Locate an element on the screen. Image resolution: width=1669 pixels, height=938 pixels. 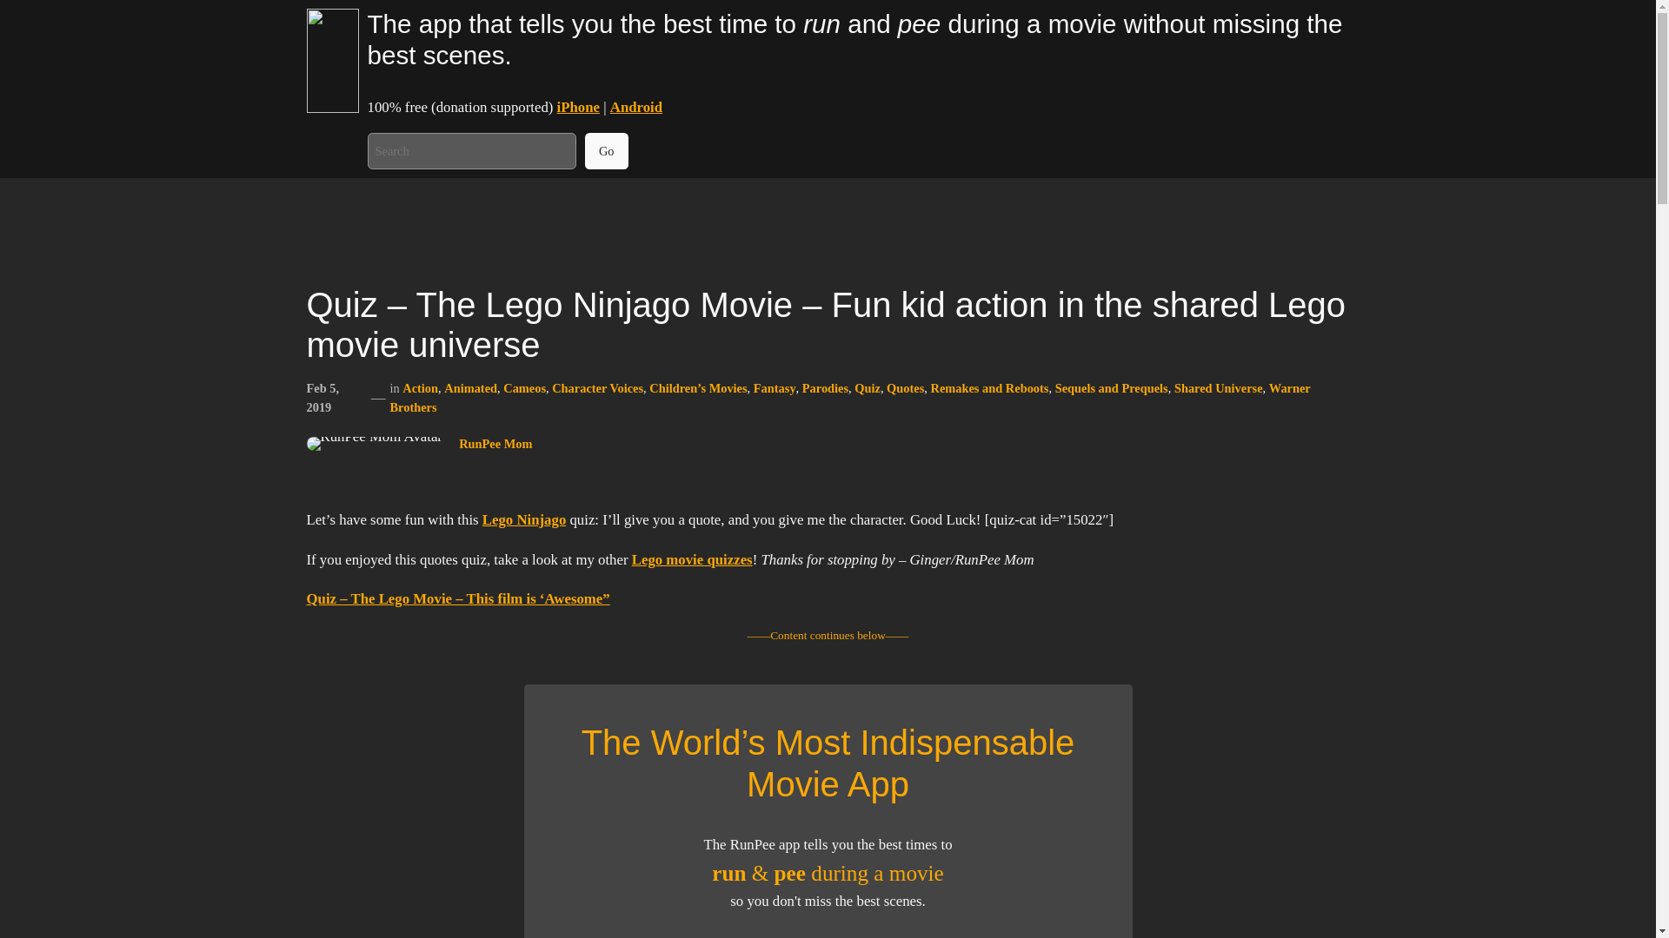
Lego Ninjago is located at coordinates (524, 519).